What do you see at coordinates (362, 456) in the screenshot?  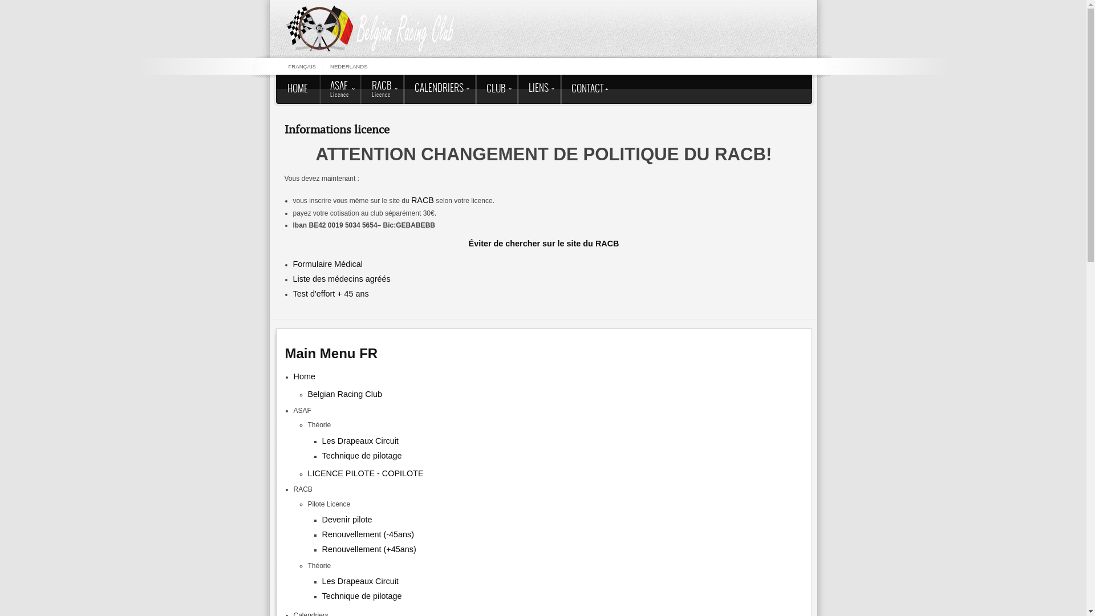 I see `Technique de pilotage` at bounding box center [362, 456].